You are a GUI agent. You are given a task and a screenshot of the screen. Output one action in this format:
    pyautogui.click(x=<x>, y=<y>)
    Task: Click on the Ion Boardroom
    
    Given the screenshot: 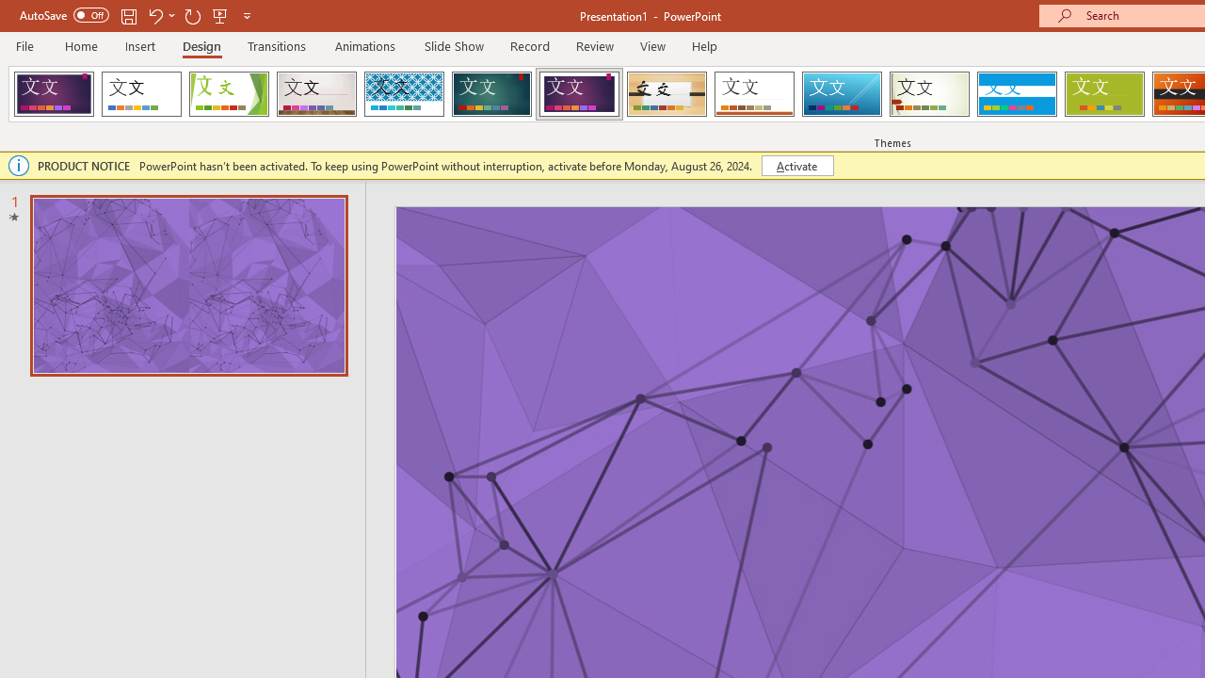 What is the action you would take?
    pyautogui.click(x=579, y=94)
    